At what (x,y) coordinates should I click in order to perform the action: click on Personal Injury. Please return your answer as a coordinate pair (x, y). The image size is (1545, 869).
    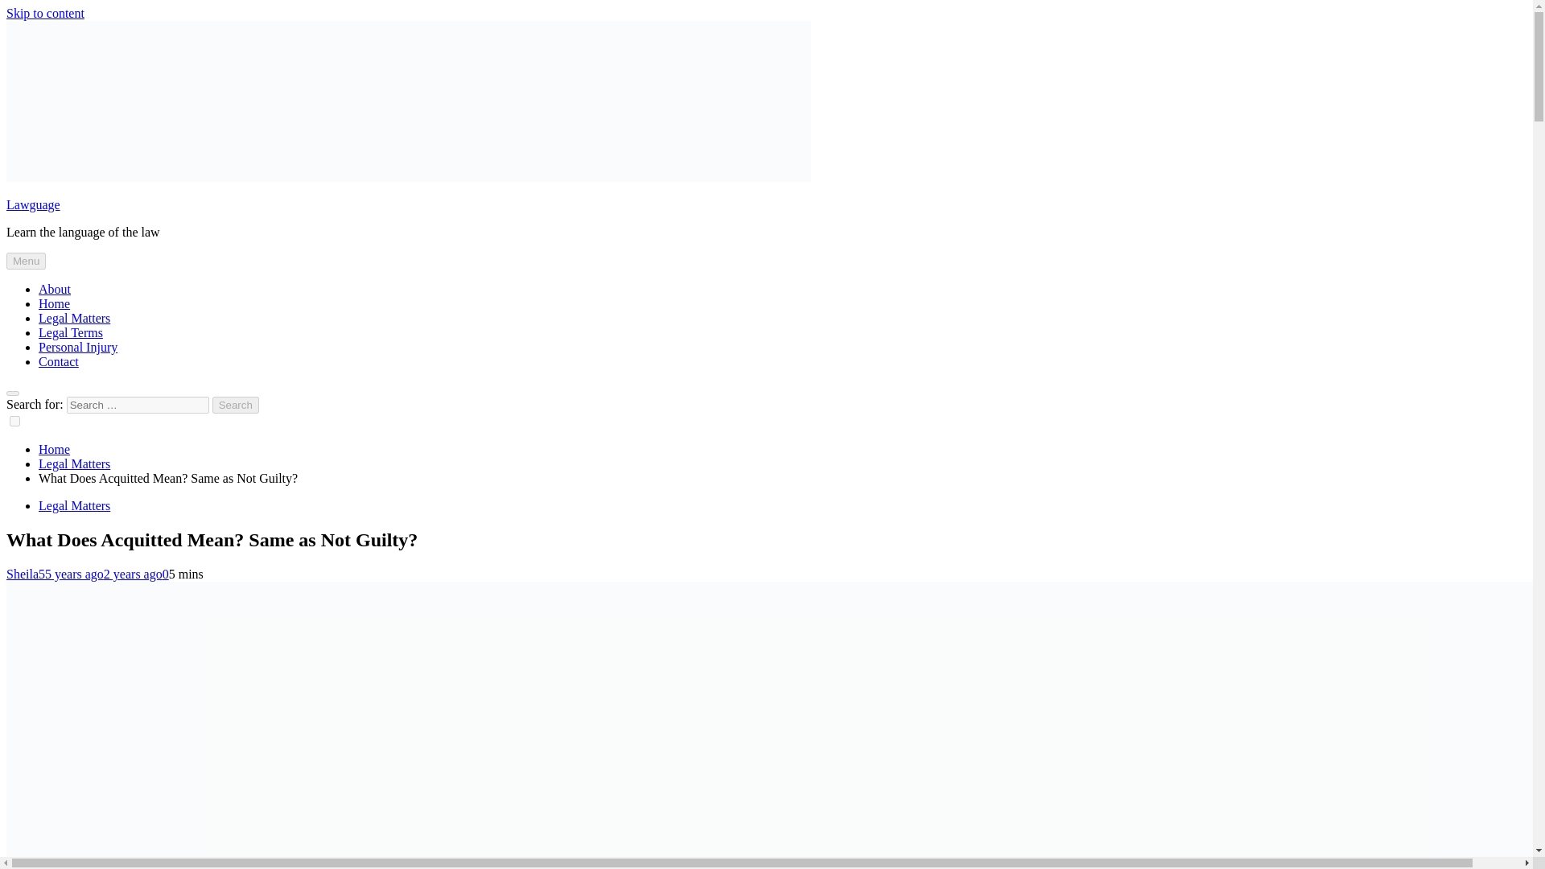
    Looking at the image, I should click on (77, 347).